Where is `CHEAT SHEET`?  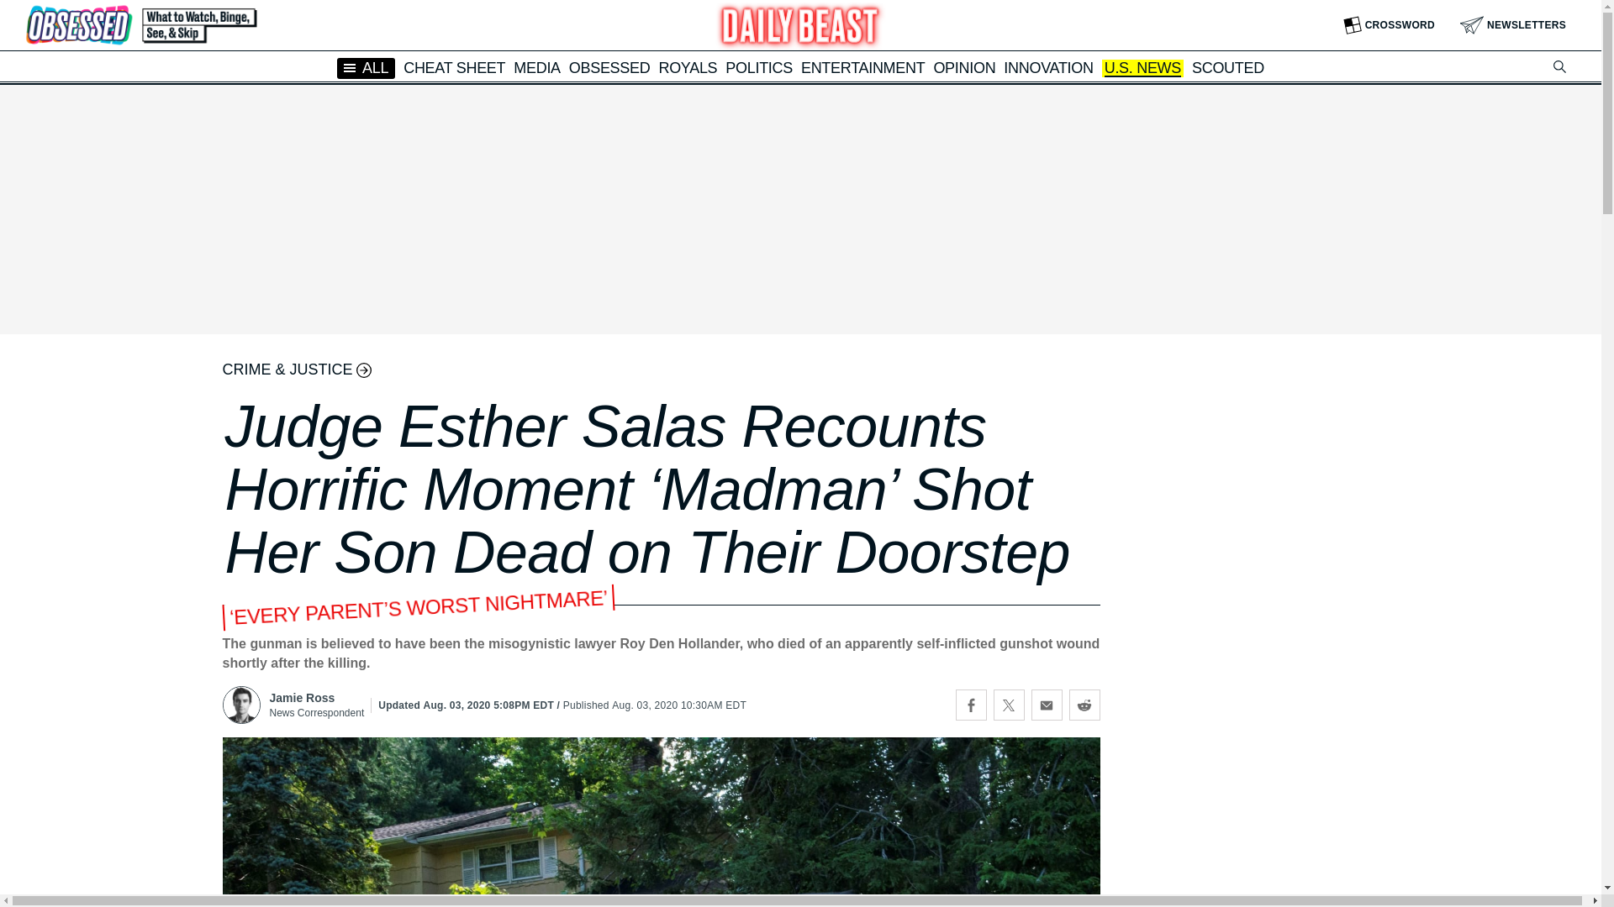
CHEAT SHEET is located at coordinates (454, 67).